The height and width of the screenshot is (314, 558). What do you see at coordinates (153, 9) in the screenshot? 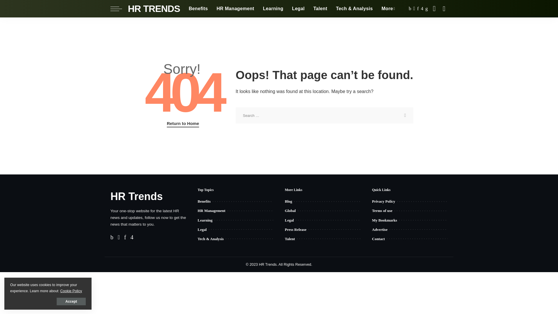
I see `HR Trends` at bounding box center [153, 9].